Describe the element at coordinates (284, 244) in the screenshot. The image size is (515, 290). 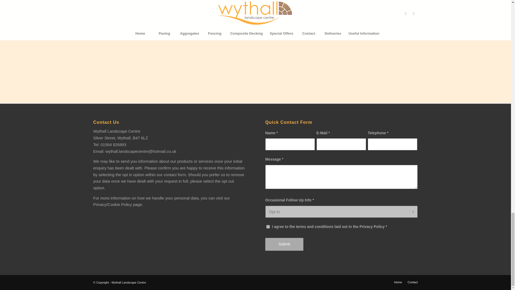
I see `Submit` at that location.